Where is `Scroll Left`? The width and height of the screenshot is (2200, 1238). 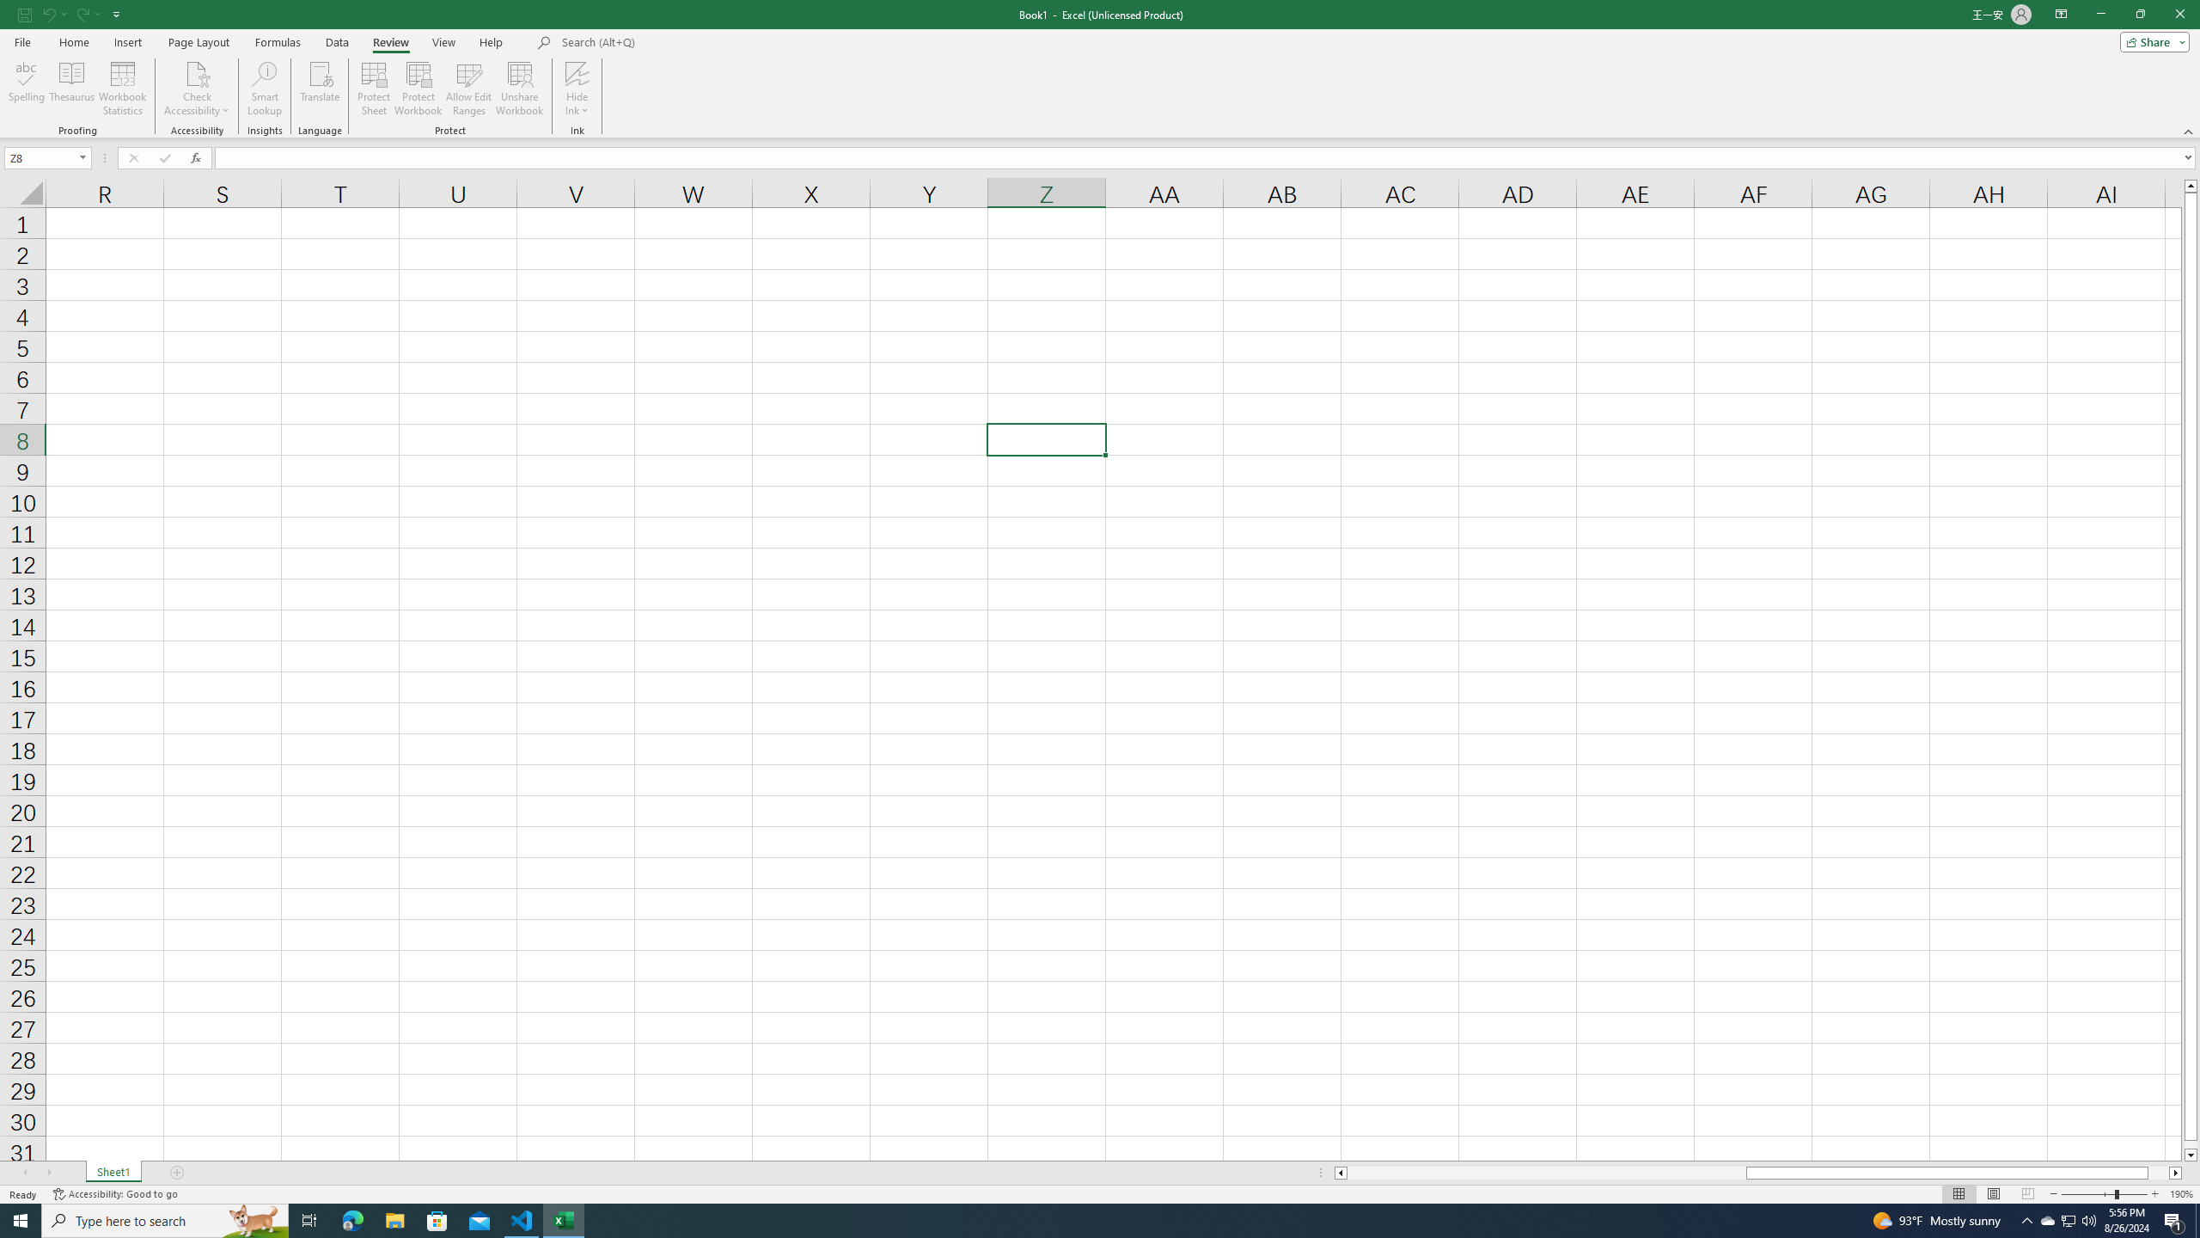
Scroll Left is located at coordinates (25, 1173).